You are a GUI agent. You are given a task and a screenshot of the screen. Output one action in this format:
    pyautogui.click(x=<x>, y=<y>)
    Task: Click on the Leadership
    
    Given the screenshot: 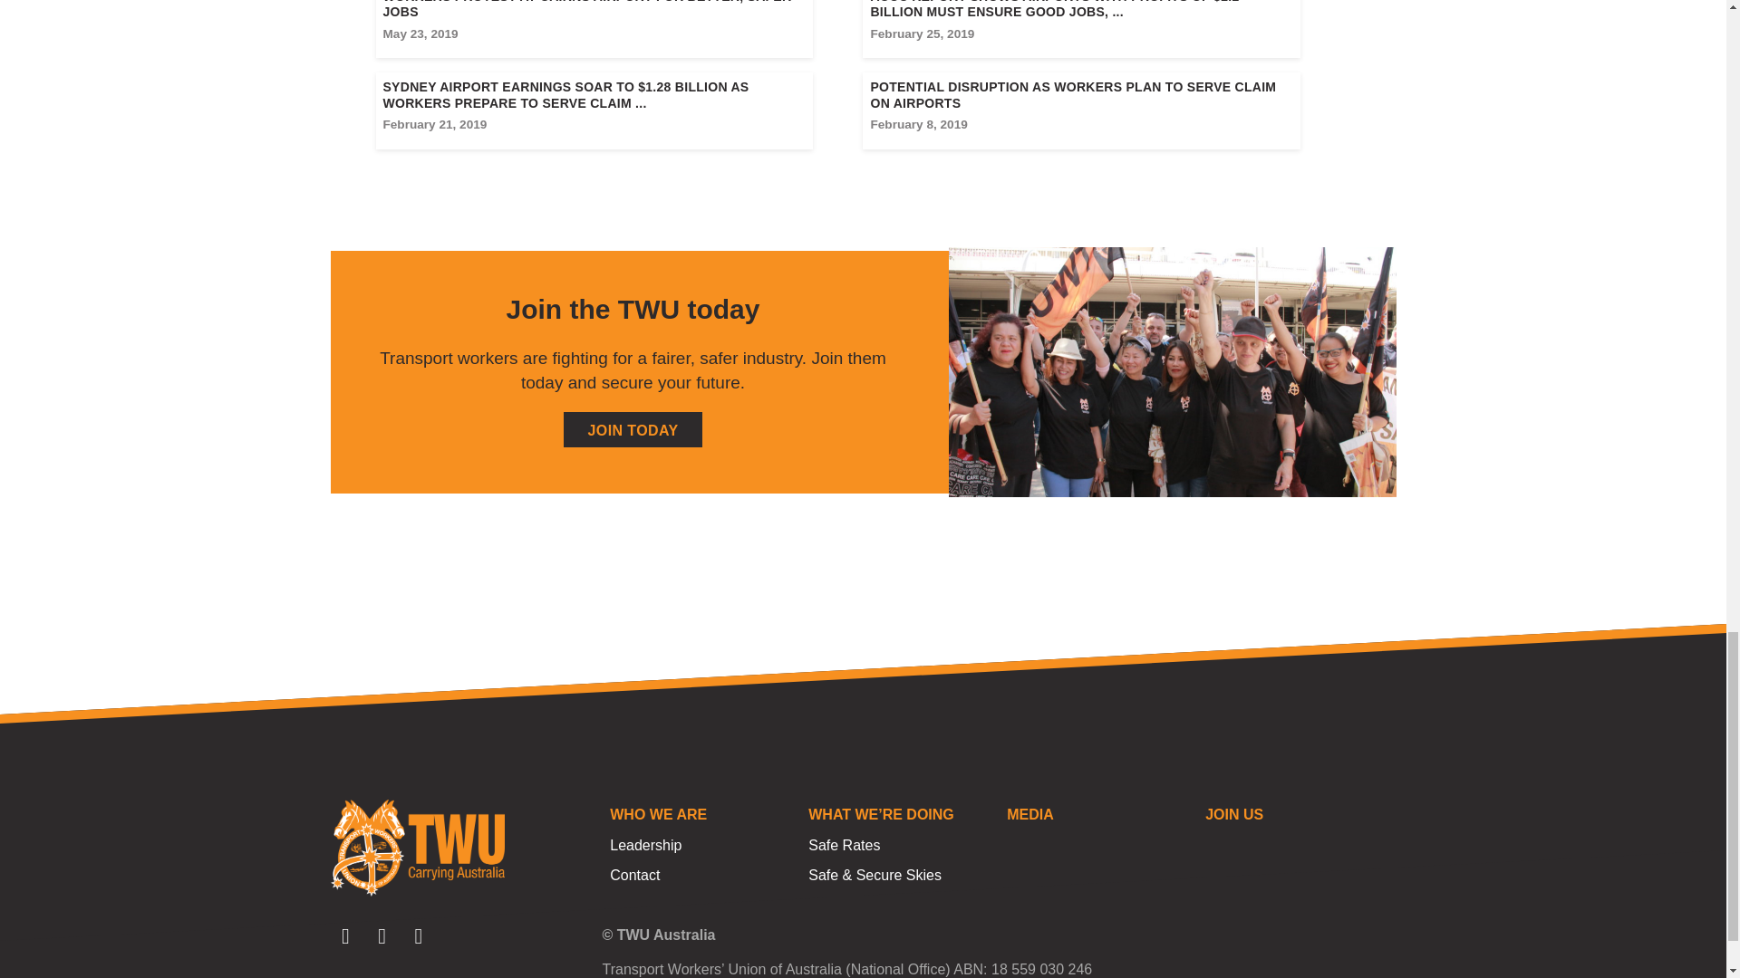 What is the action you would take?
    pyautogui.click(x=701, y=846)
    